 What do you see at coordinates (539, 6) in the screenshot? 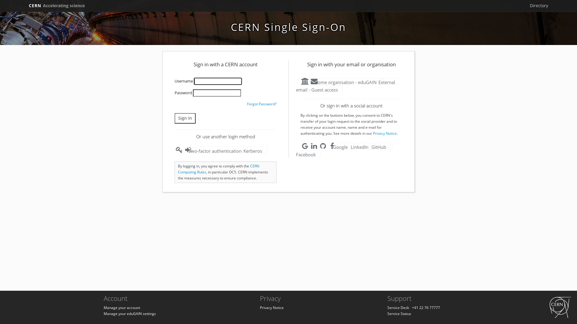
I see `Directory` at bounding box center [539, 6].